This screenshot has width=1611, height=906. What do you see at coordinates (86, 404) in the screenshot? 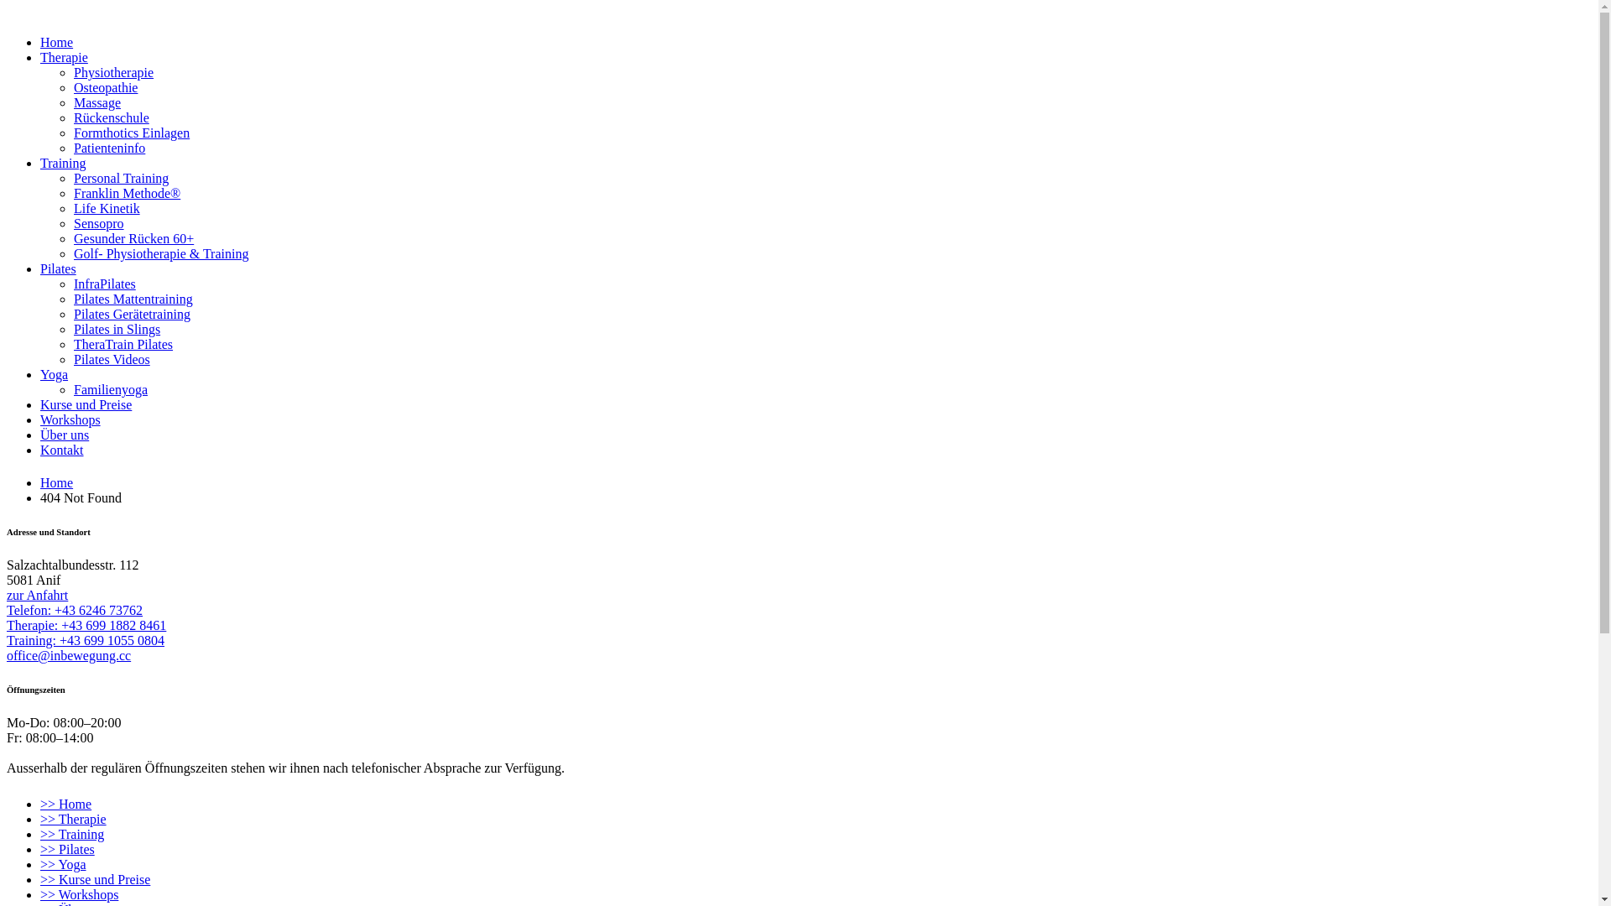
I see `Kurse und Preise` at bounding box center [86, 404].